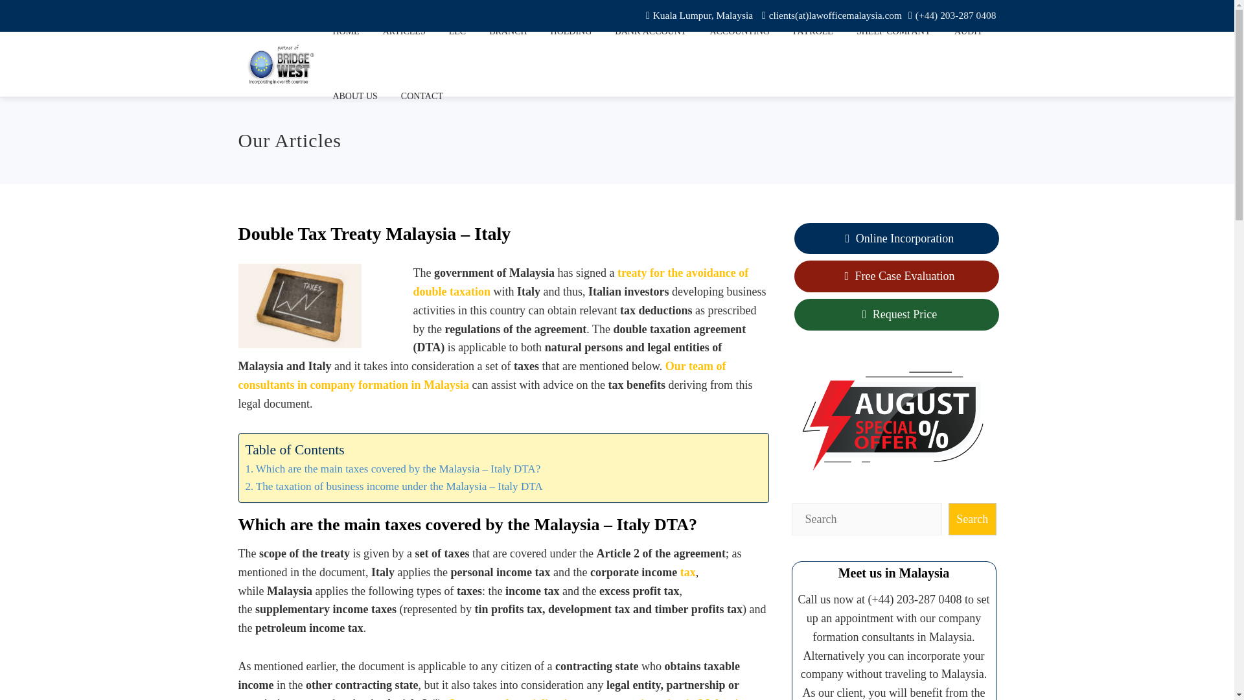 This screenshot has width=1244, height=700. What do you see at coordinates (404, 32) in the screenshot?
I see `ARTICLES` at bounding box center [404, 32].